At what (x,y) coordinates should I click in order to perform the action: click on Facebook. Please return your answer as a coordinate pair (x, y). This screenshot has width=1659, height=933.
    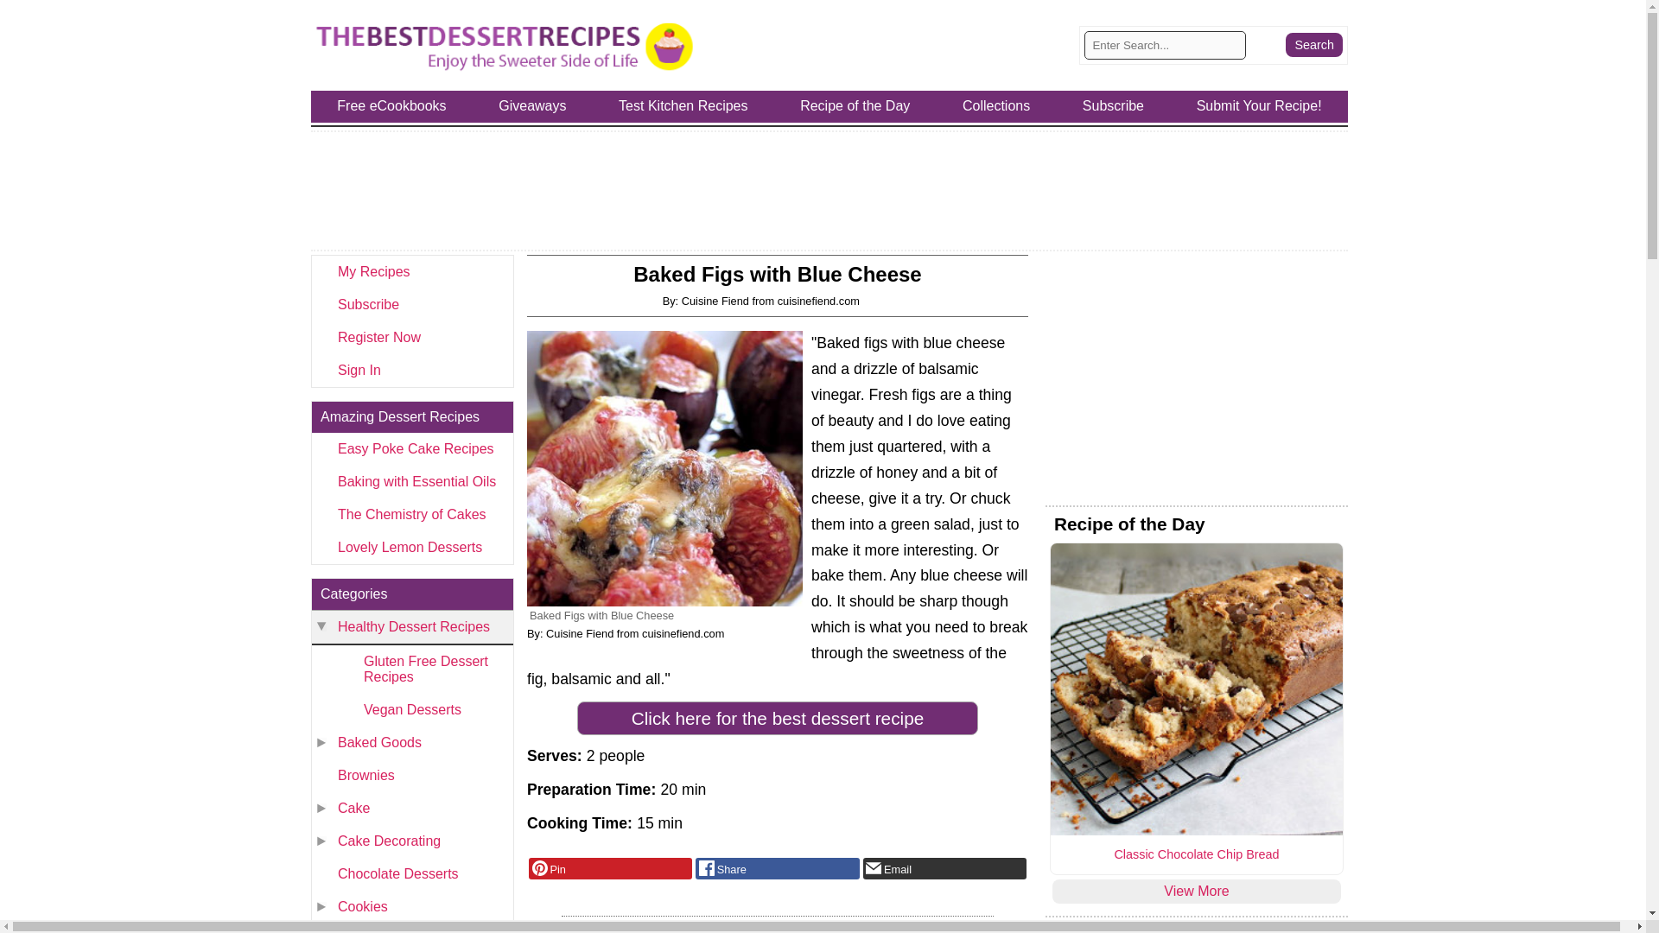
    Looking at the image, I should click on (777, 868).